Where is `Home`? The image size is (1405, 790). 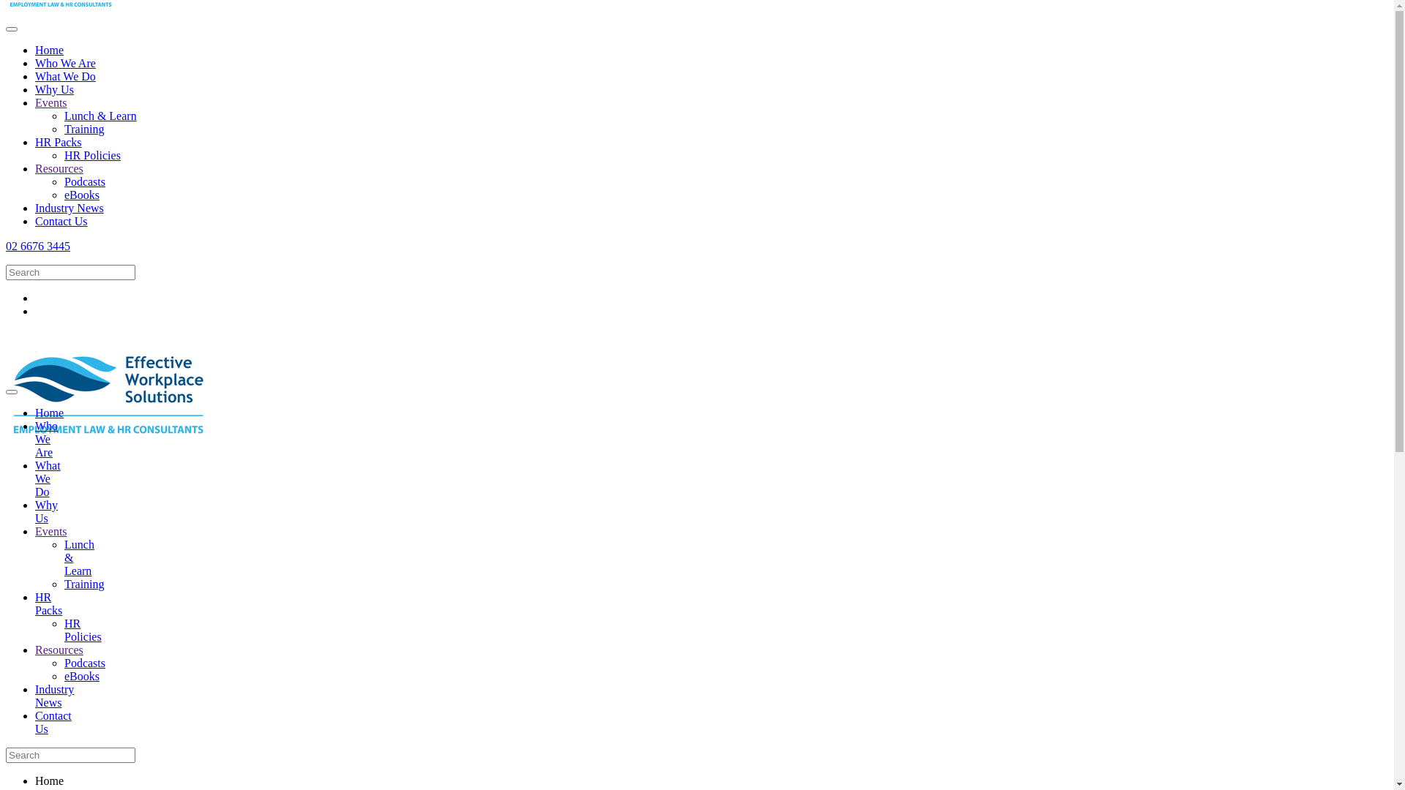
Home is located at coordinates (50, 413).